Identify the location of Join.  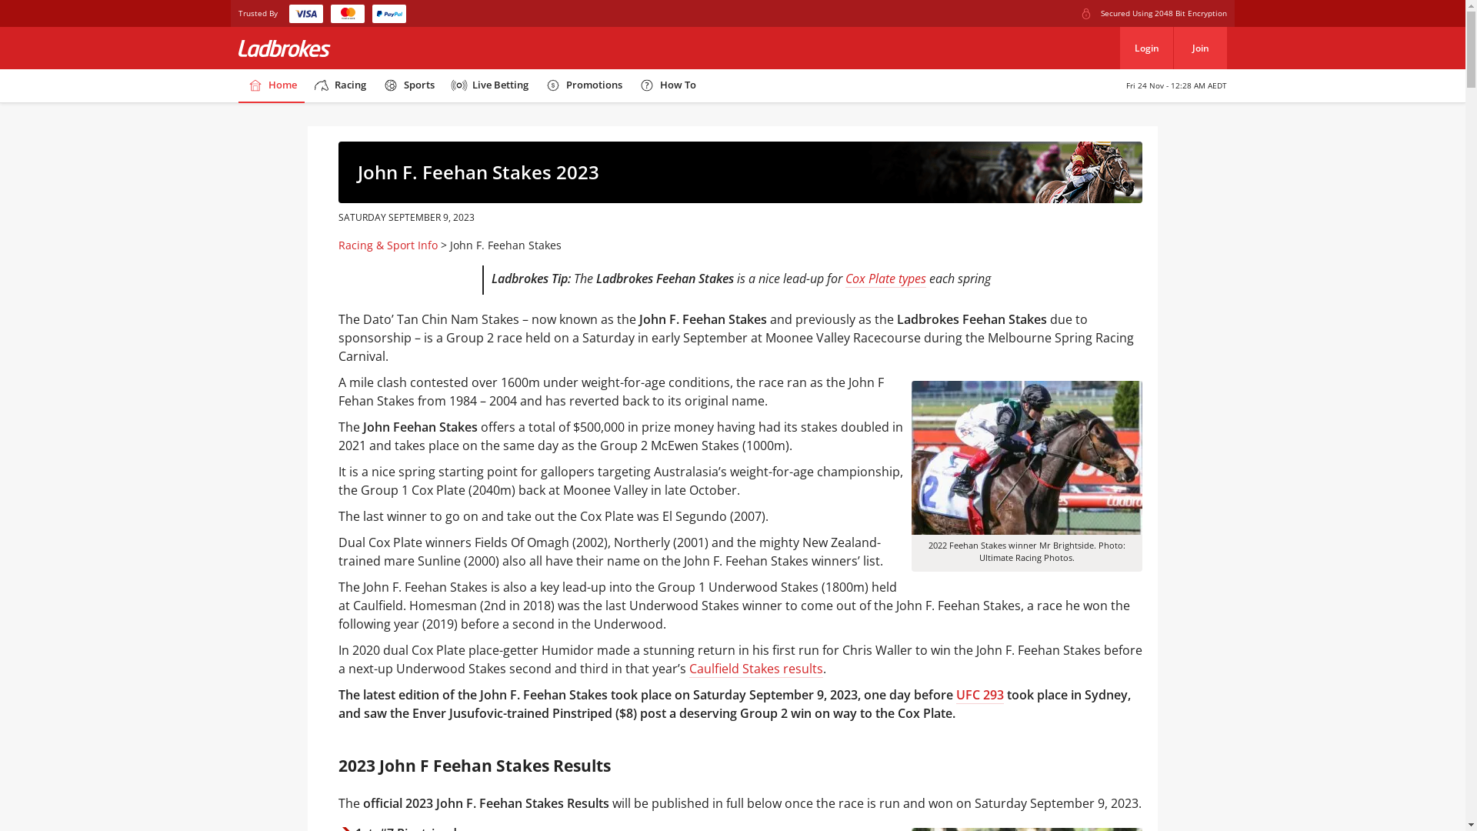
(1200, 48).